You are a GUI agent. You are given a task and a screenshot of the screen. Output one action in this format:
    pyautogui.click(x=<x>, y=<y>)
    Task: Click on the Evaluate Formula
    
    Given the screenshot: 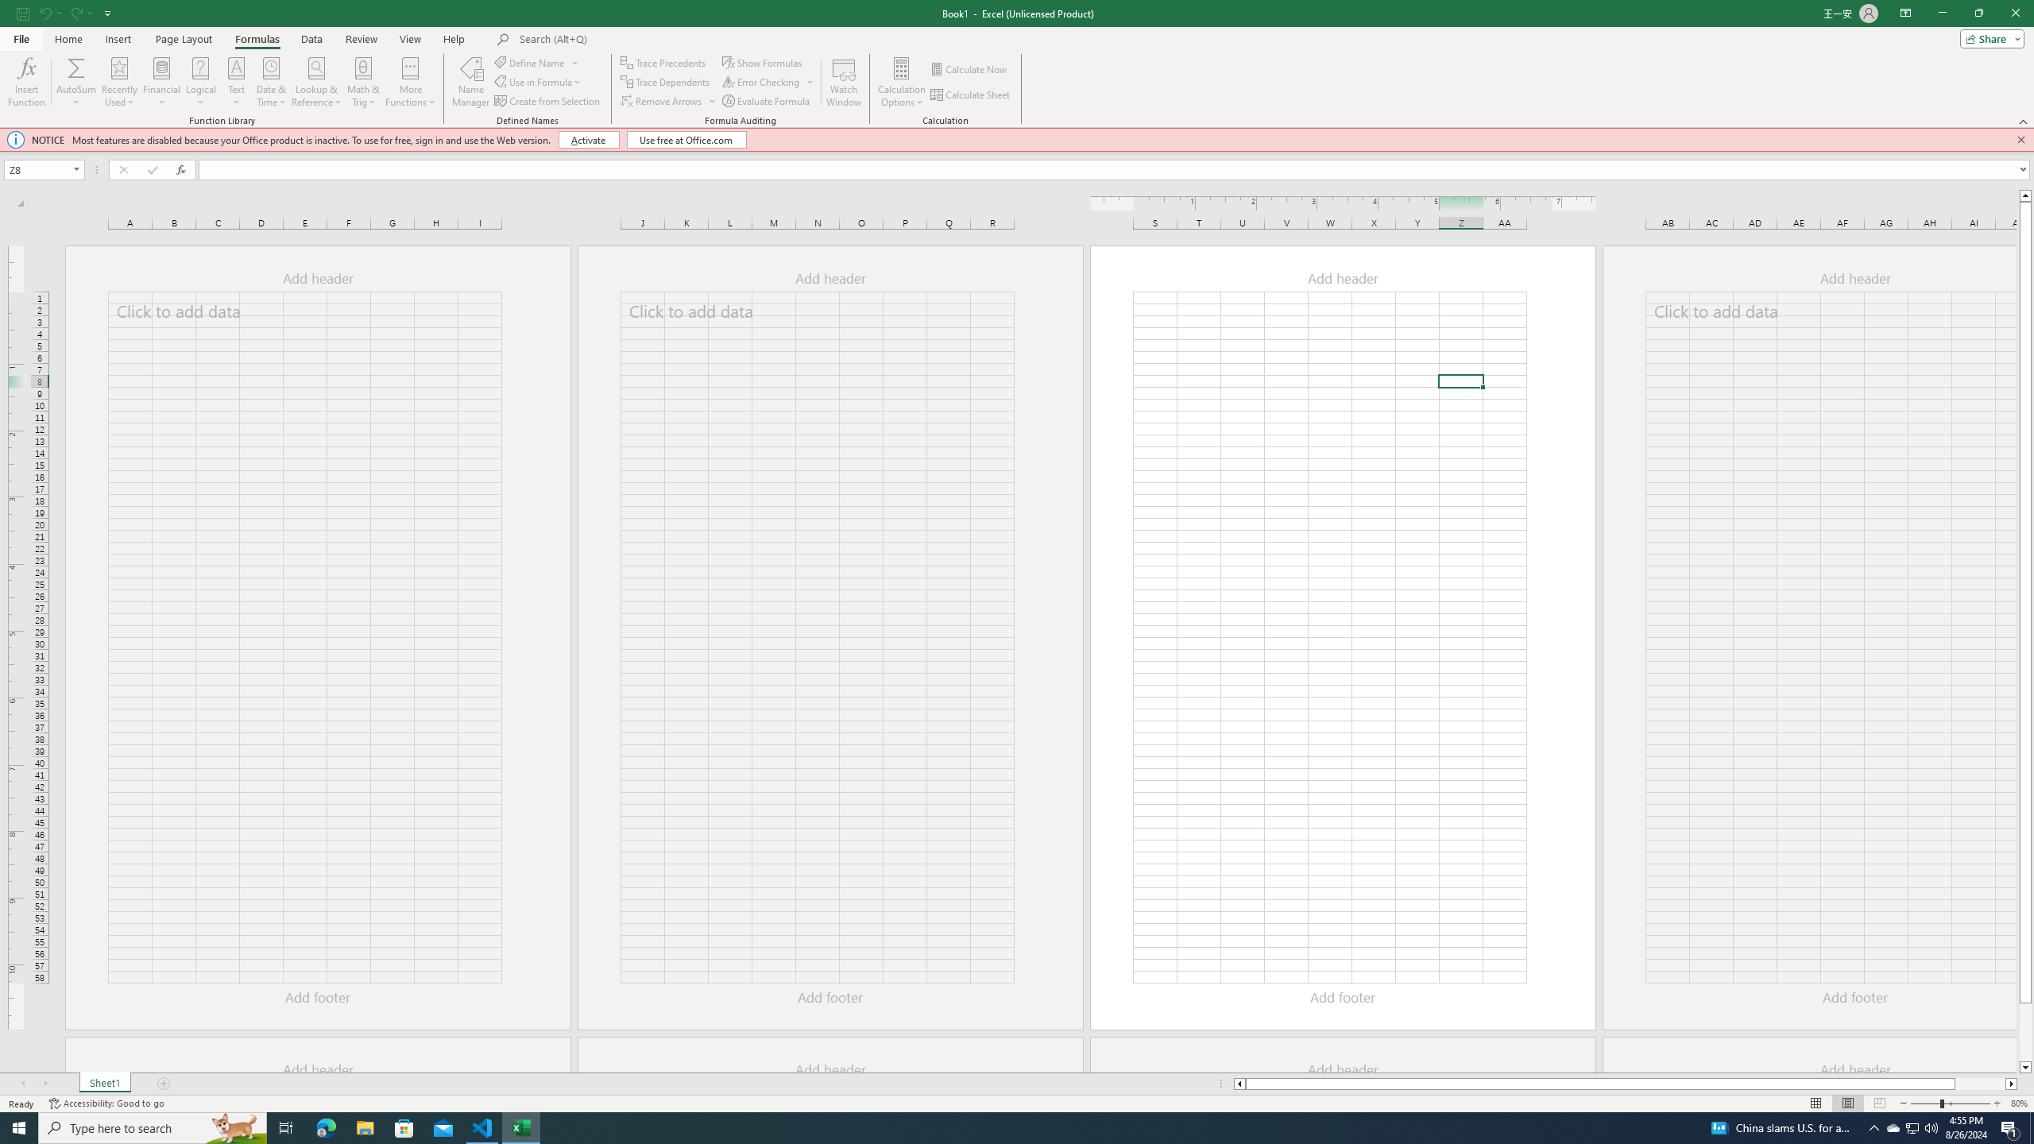 What is the action you would take?
    pyautogui.click(x=768, y=102)
    